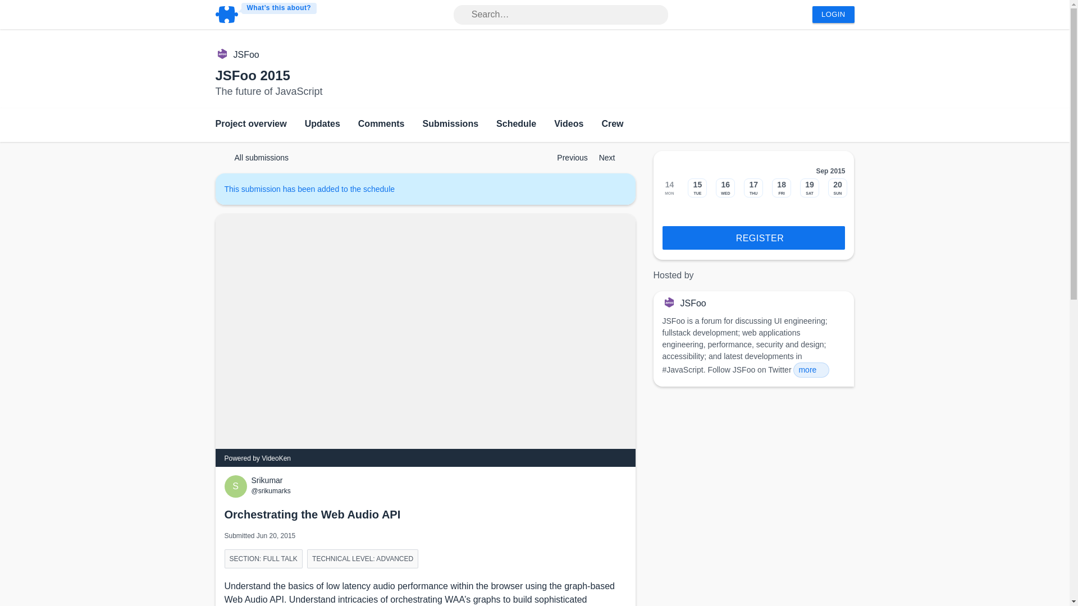 The image size is (1078, 606). Describe the element at coordinates (322, 125) in the screenshot. I see `Updates` at that location.